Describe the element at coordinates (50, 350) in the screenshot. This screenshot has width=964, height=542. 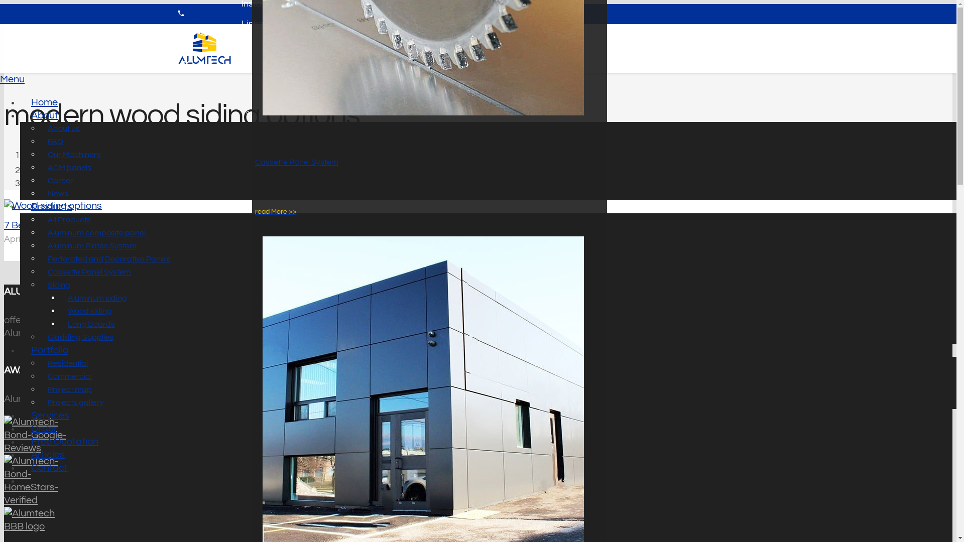
I see `Portfolio` at that location.